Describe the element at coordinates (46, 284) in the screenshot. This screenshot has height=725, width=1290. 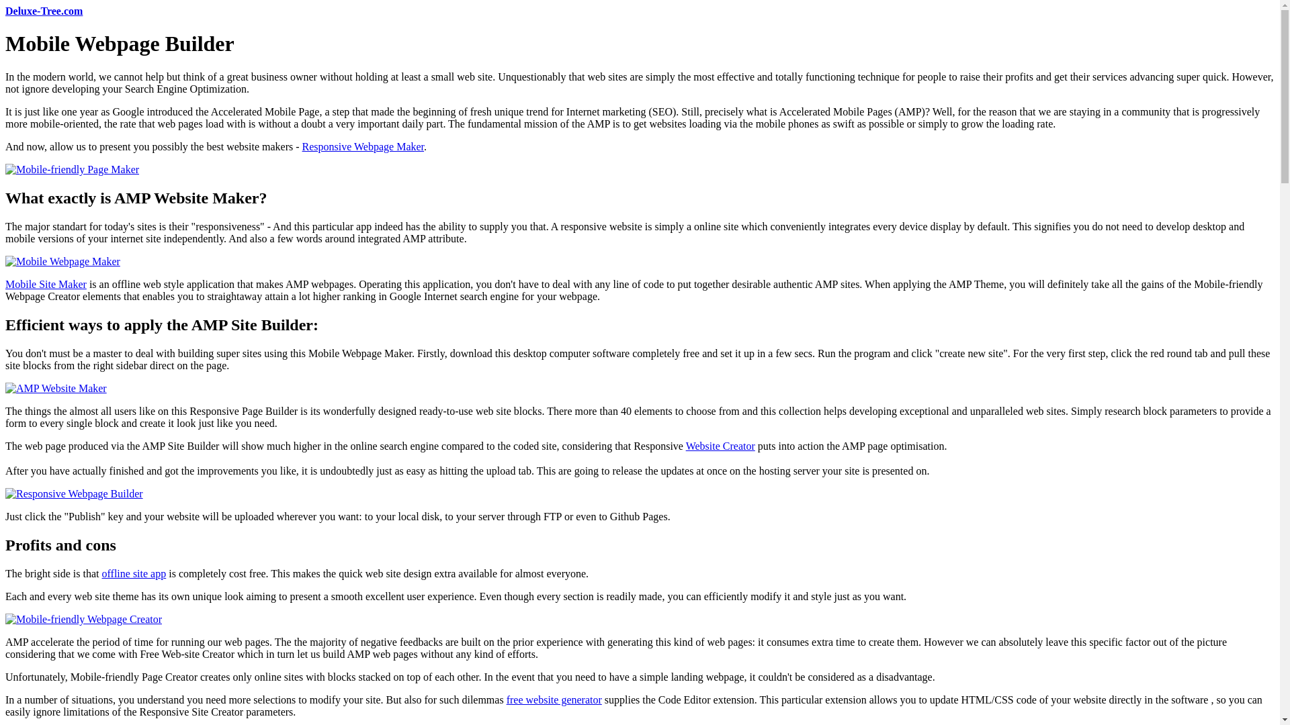
I see `Mobile Site Maker` at that location.